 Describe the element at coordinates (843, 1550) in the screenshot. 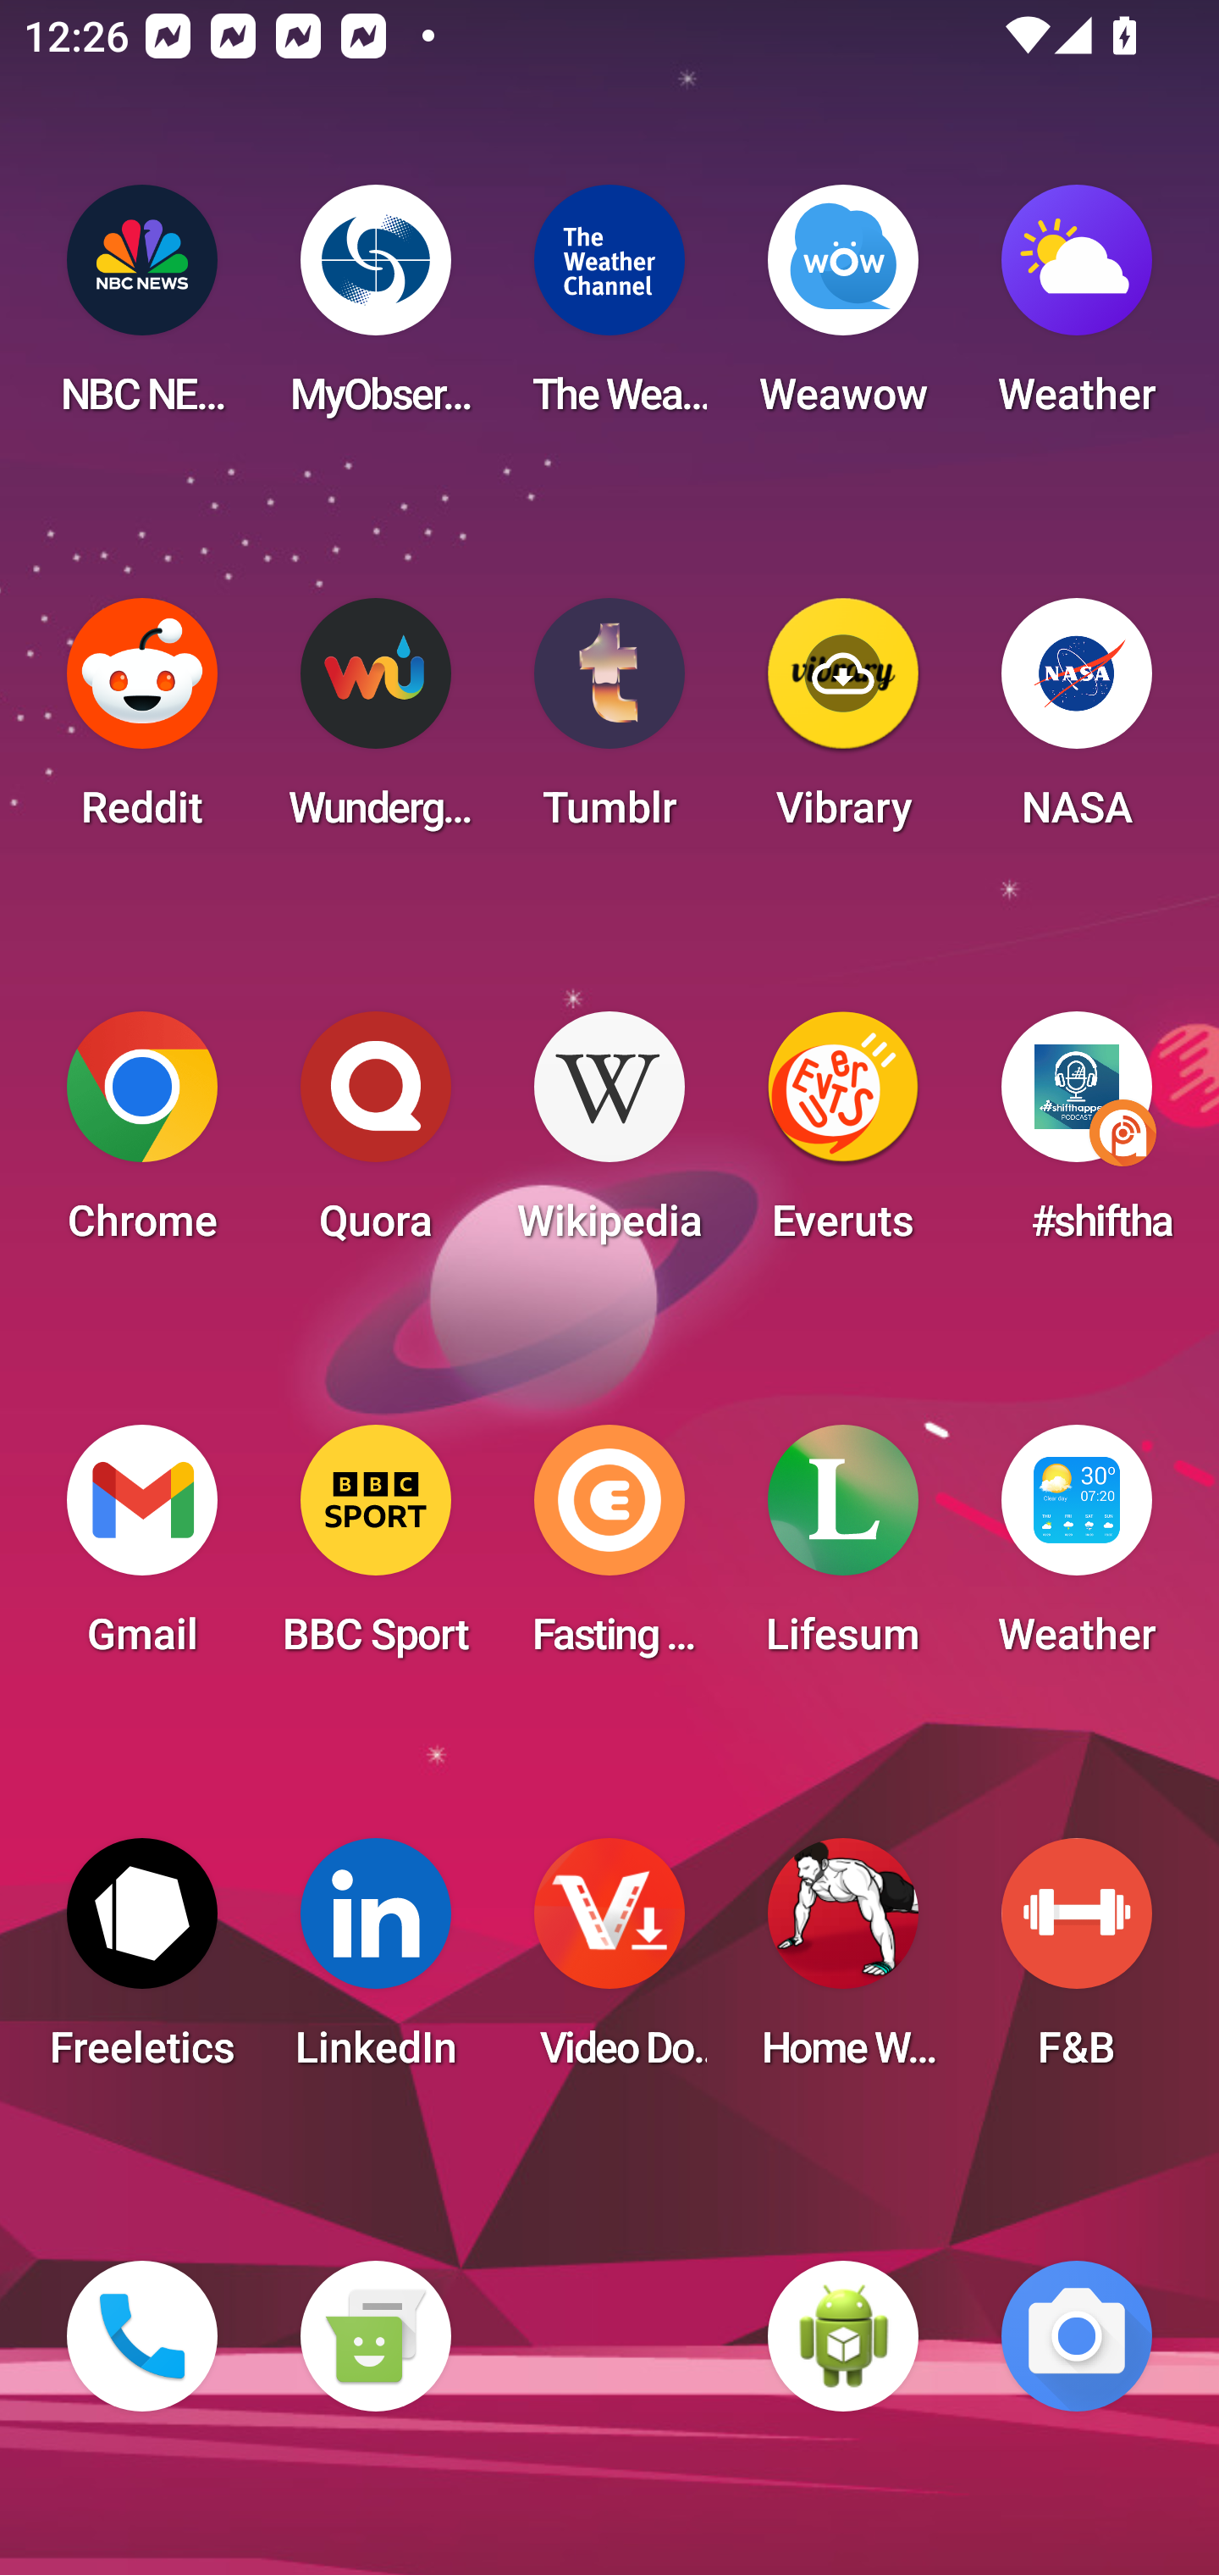

I see `Lifesum` at that location.